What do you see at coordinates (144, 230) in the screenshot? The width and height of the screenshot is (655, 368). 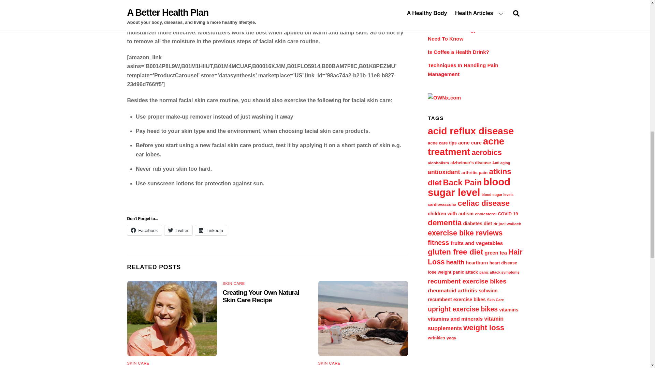 I see `Facebook` at bounding box center [144, 230].